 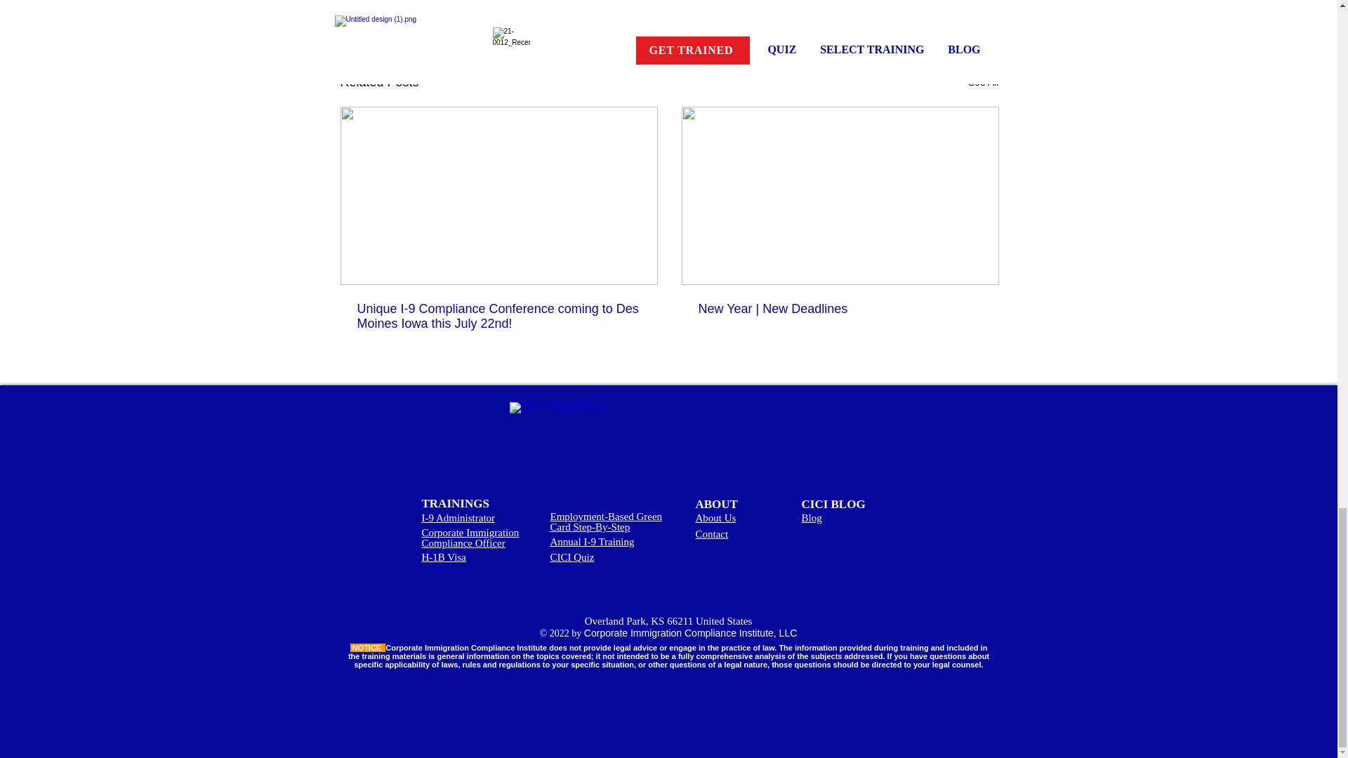 What do you see at coordinates (442, 557) in the screenshot?
I see `H-1B Visa` at bounding box center [442, 557].